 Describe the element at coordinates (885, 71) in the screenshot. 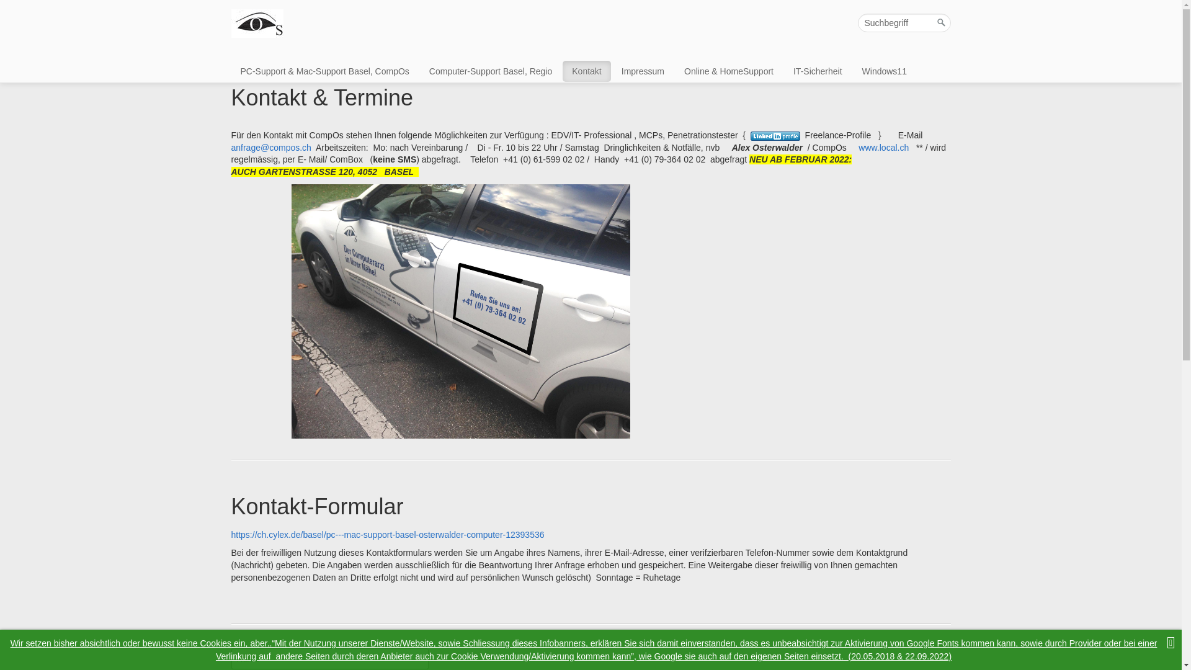

I see `Windows11` at that location.